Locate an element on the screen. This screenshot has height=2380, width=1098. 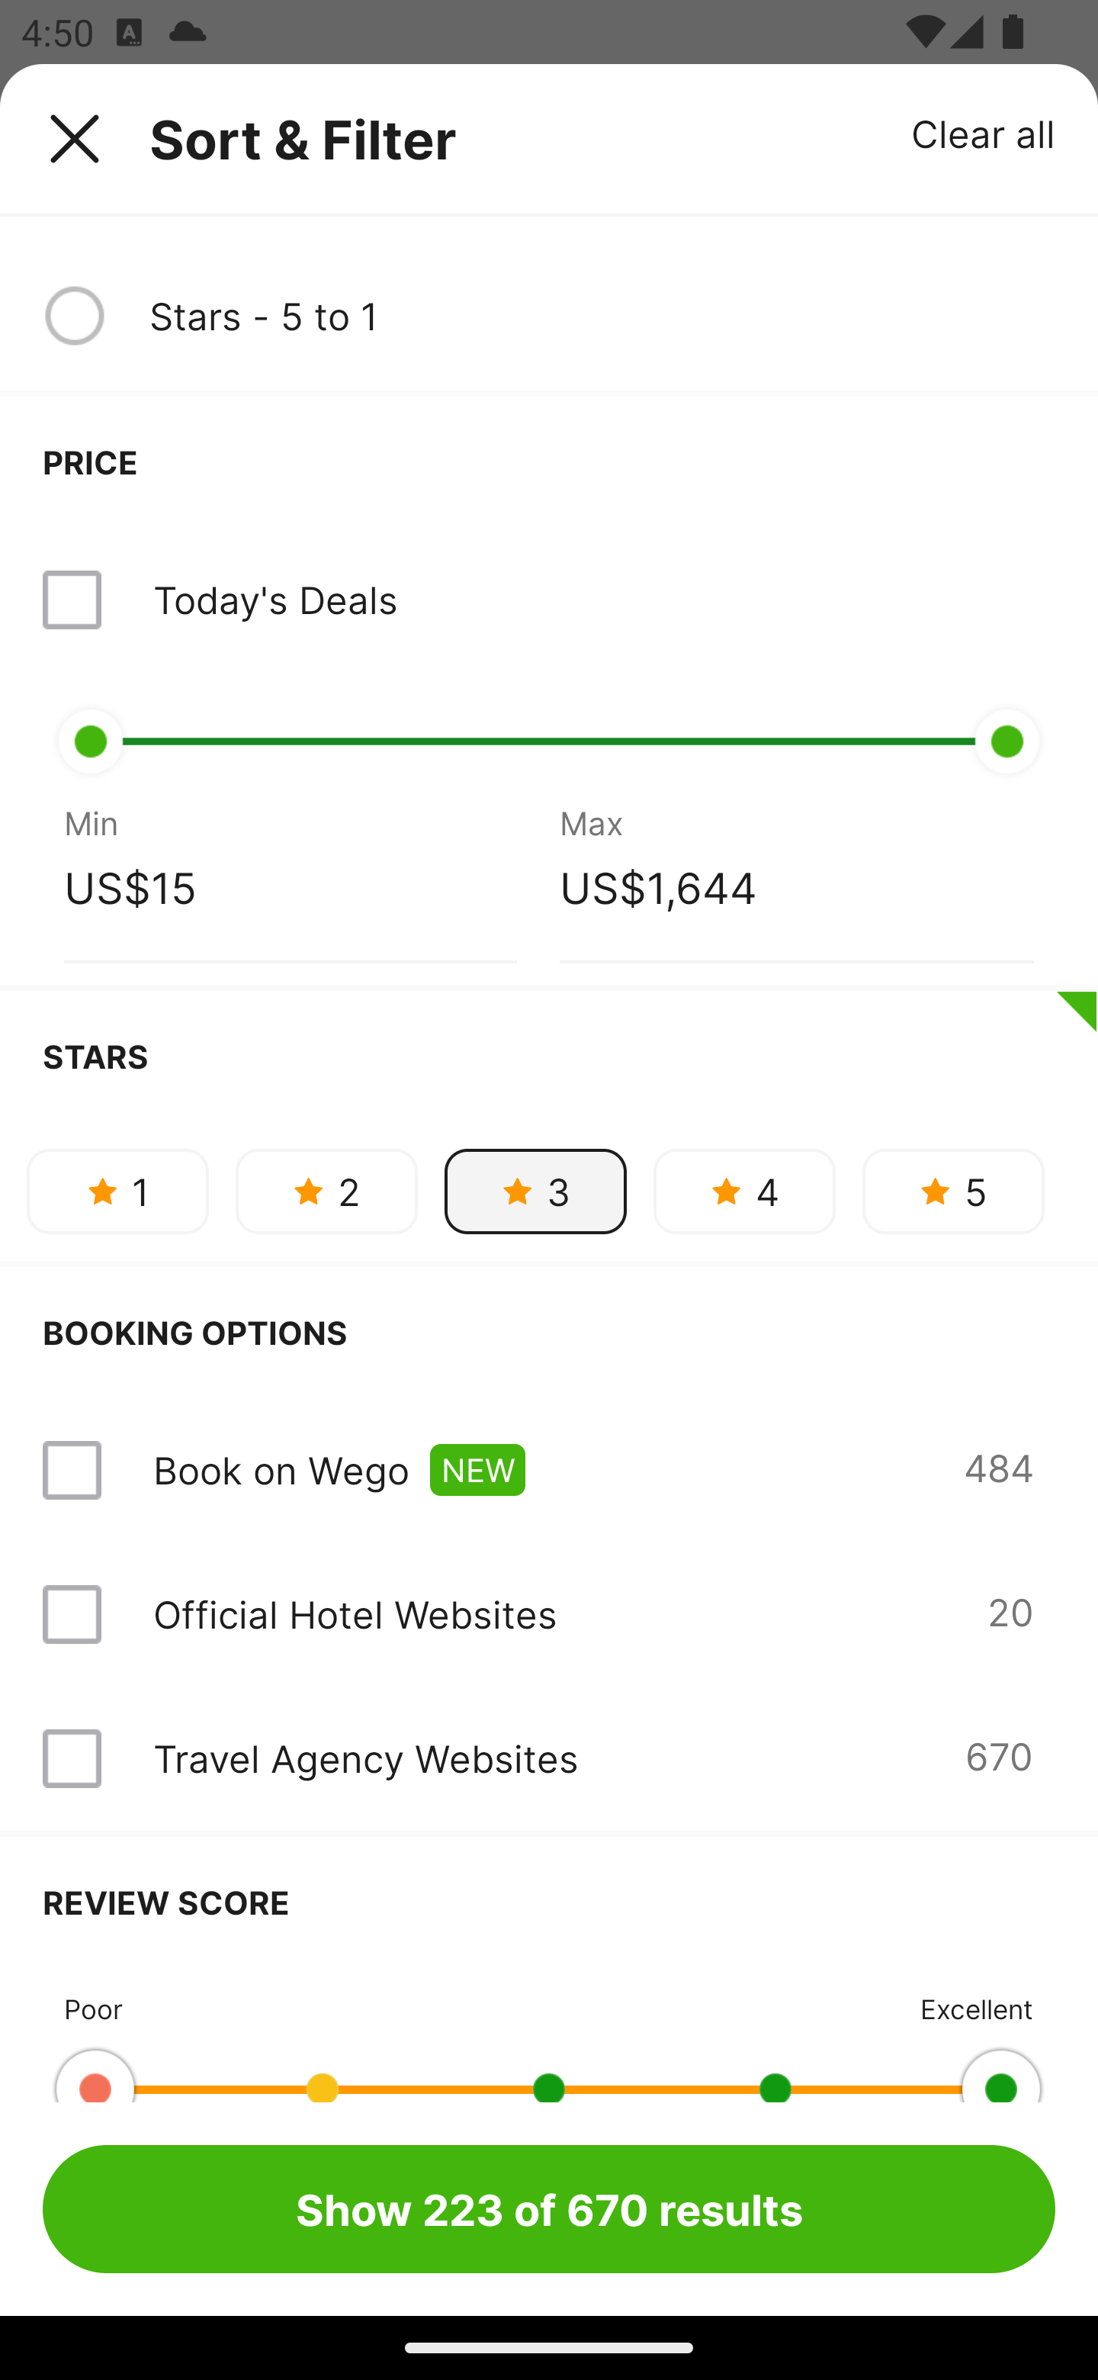
Book on Wego is located at coordinates (281, 1469).